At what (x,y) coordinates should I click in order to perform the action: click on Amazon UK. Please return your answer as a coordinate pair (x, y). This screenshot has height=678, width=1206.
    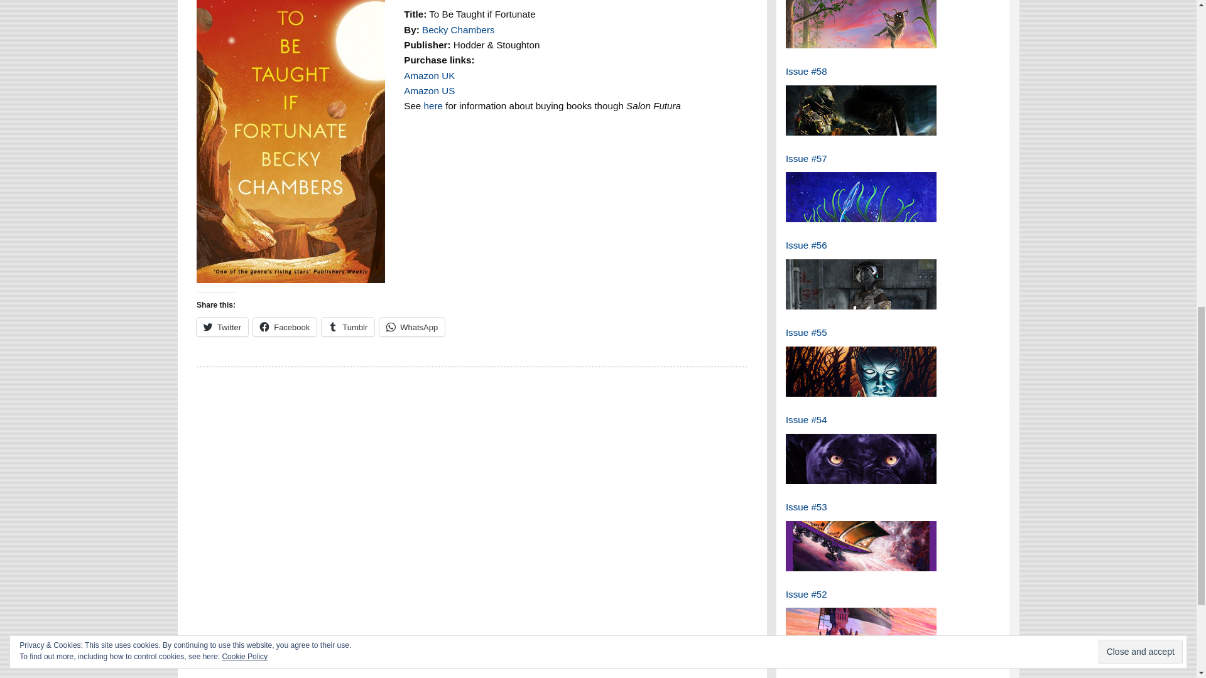
    Looking at the image, I should click on (429, 75).